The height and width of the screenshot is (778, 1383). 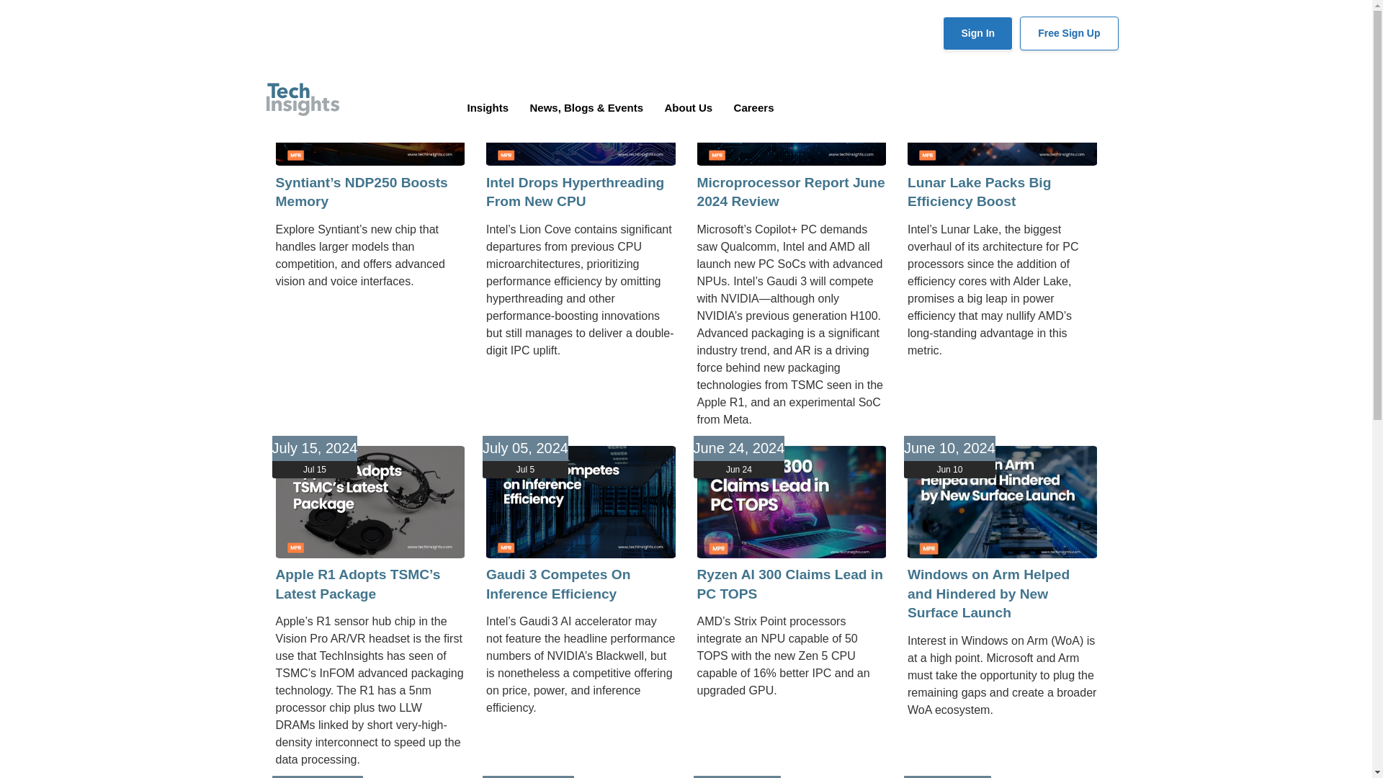 What do you see at coordinates (977, 33) in the screenshot?
I see `Sign In` at bounding box center [977, 33].